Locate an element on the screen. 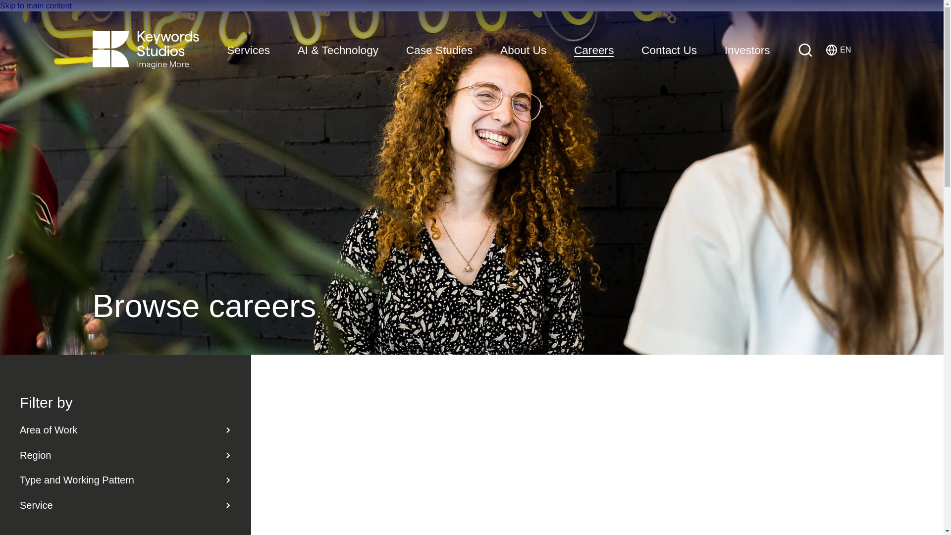 The image size is (951, 535). About Us is located at coordinates (249, 50).